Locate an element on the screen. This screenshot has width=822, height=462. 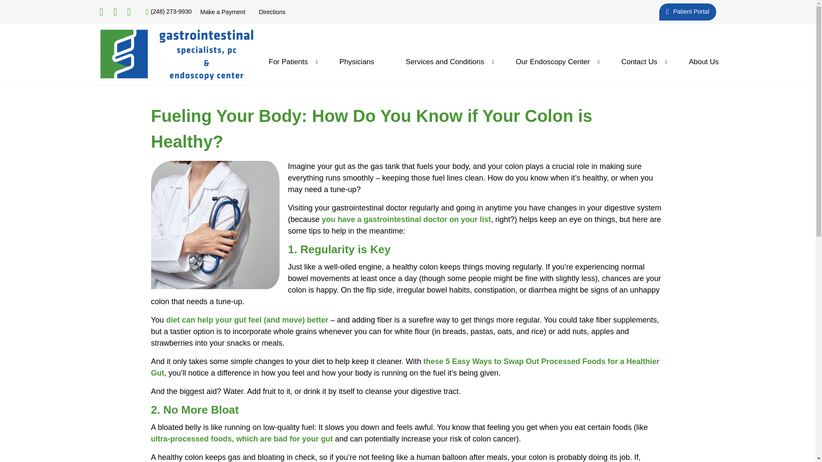
Our Endoscopy Center is located at coordinates (553, 62).